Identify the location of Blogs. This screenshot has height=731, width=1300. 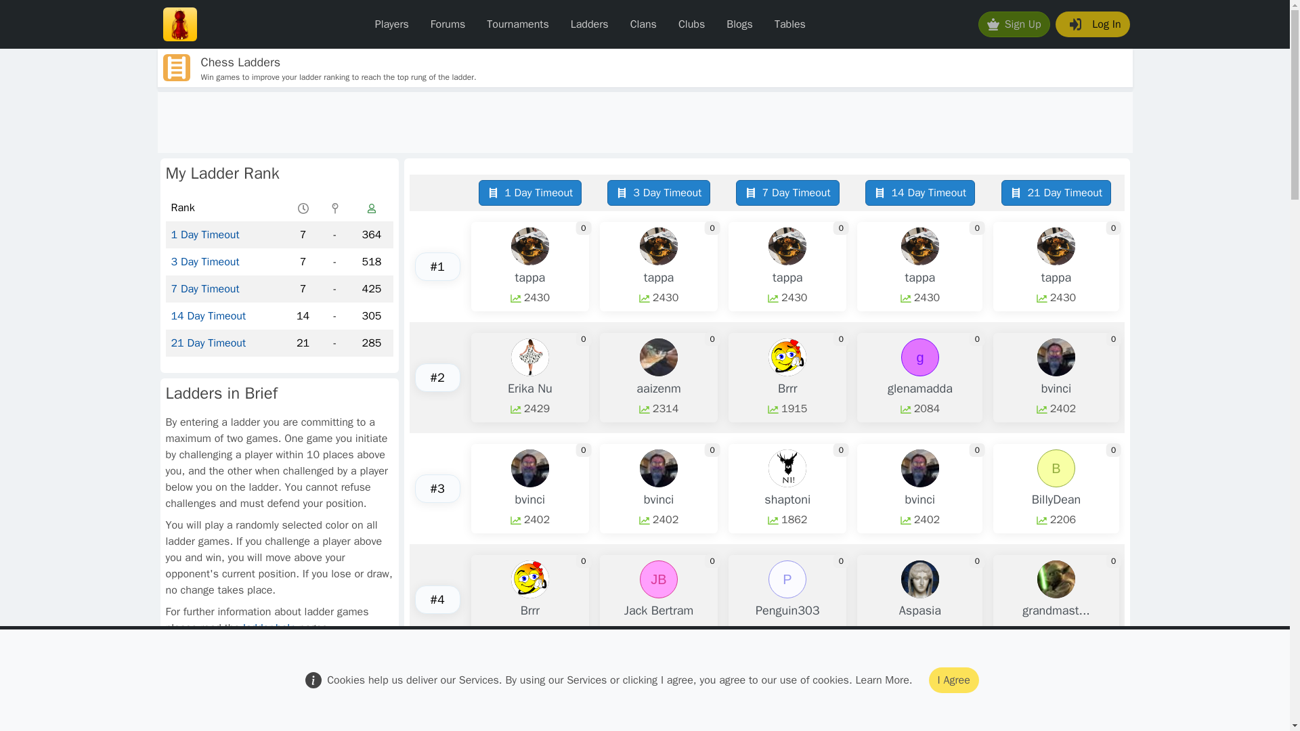
(739, 24).